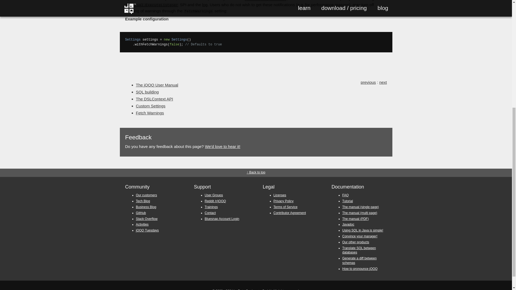 This screenshot has width=516, height=290. I want to click on The DSLContext API, so click(154, 99).